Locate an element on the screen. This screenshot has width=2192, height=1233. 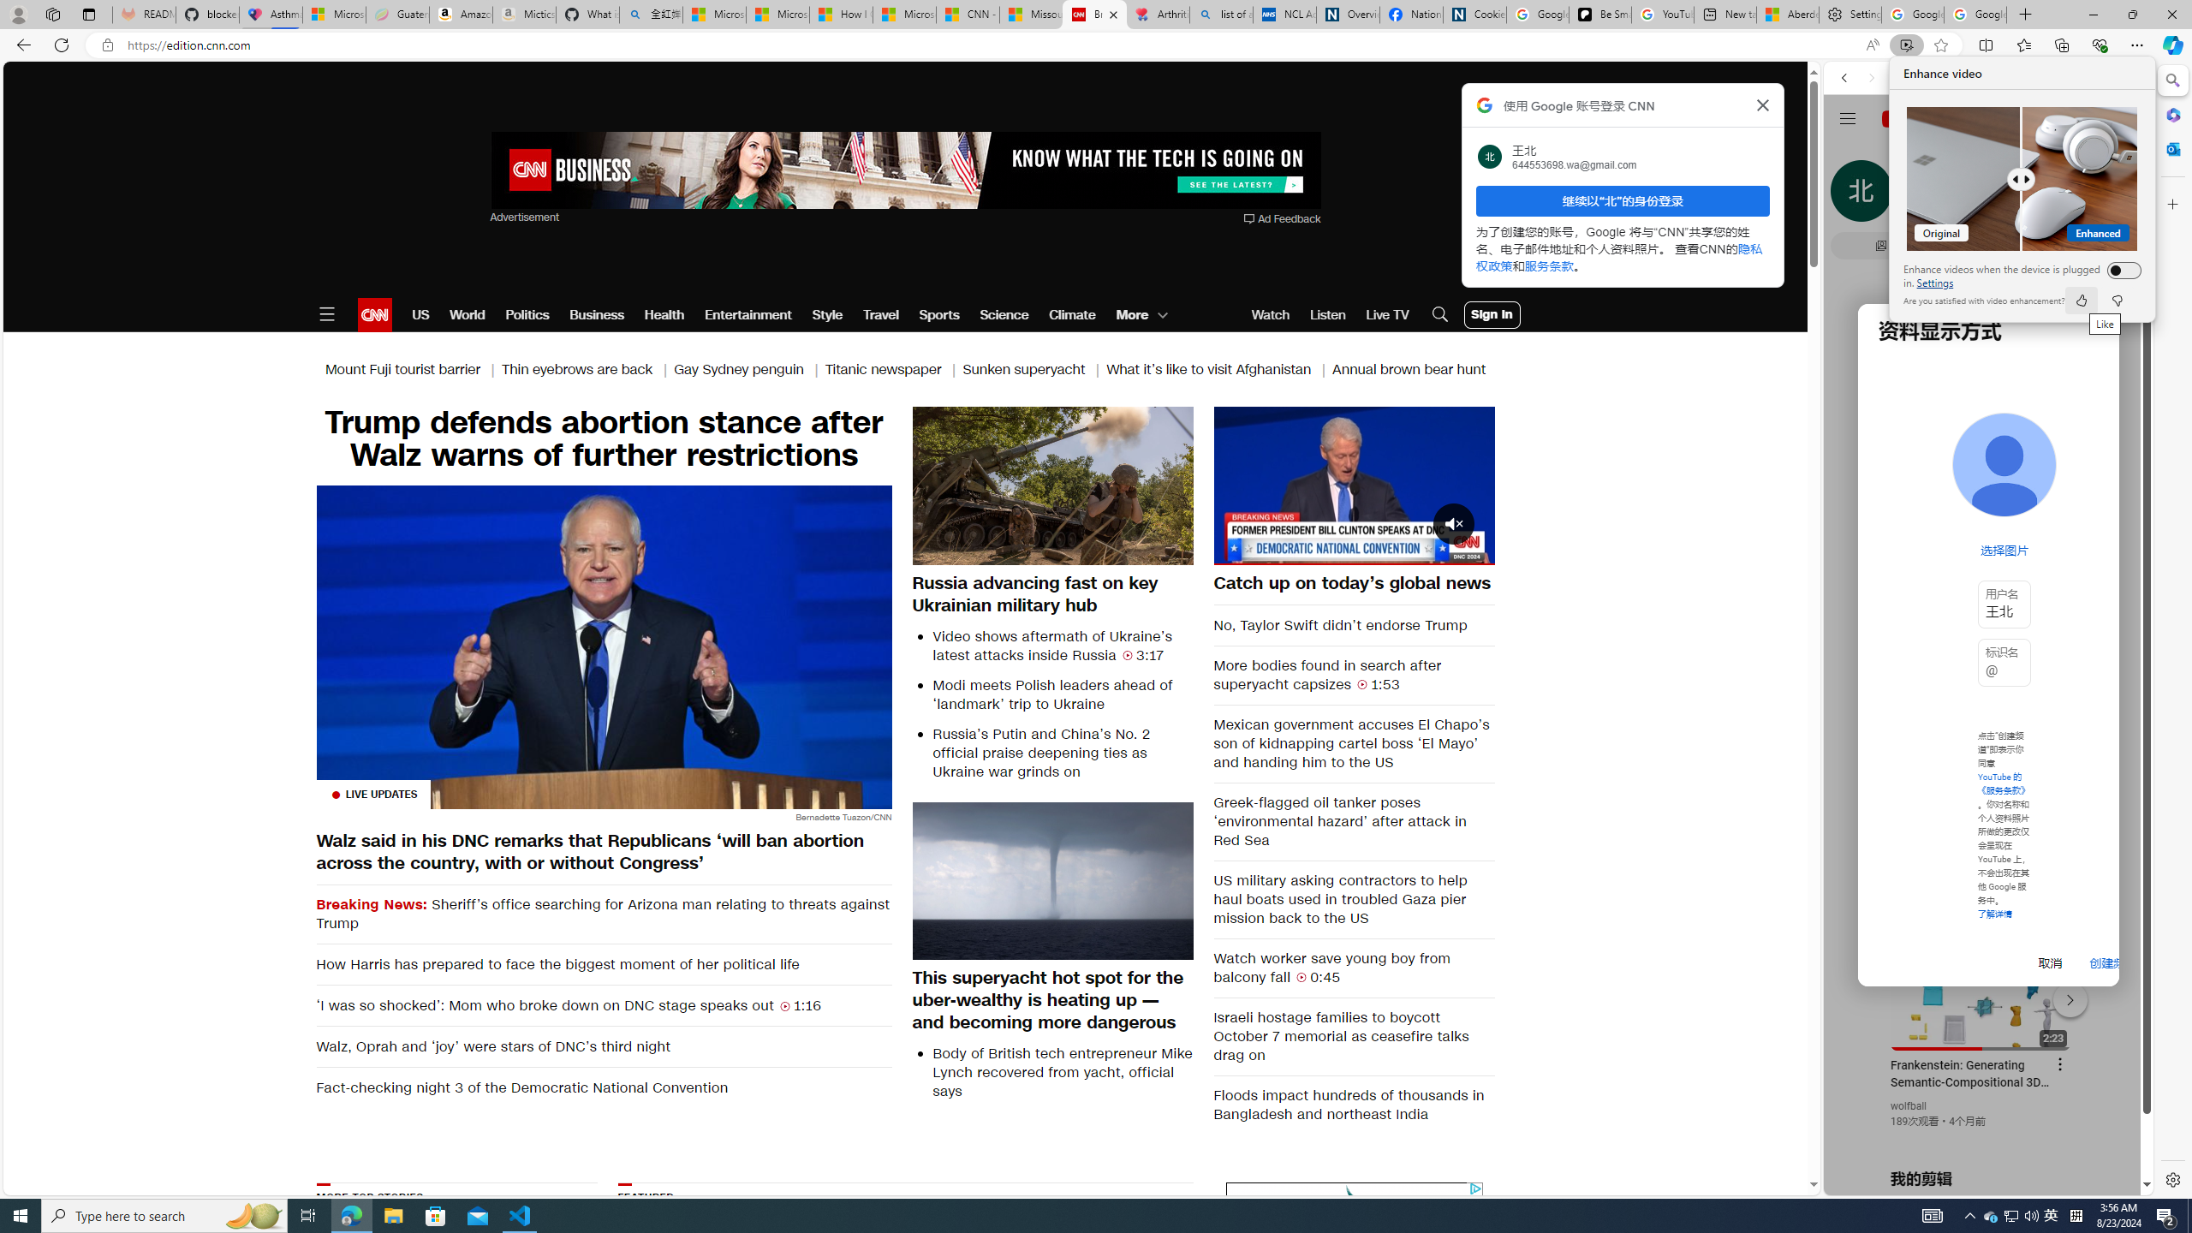
Fullscreen is located at coordinates (1471, 551).